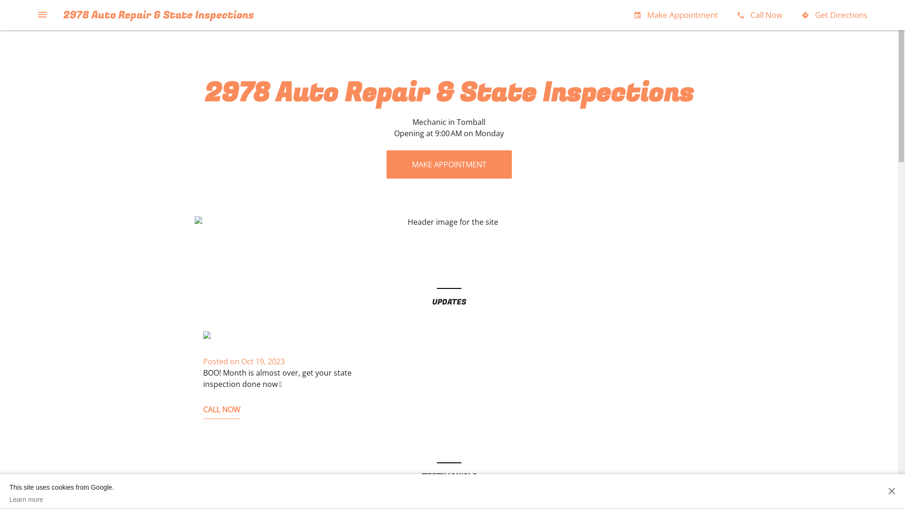  What do you see at coordinates (243, 361) in the screenshot?
I see `Posted on Oct 19, 2023` at bounding box center [243, 361].